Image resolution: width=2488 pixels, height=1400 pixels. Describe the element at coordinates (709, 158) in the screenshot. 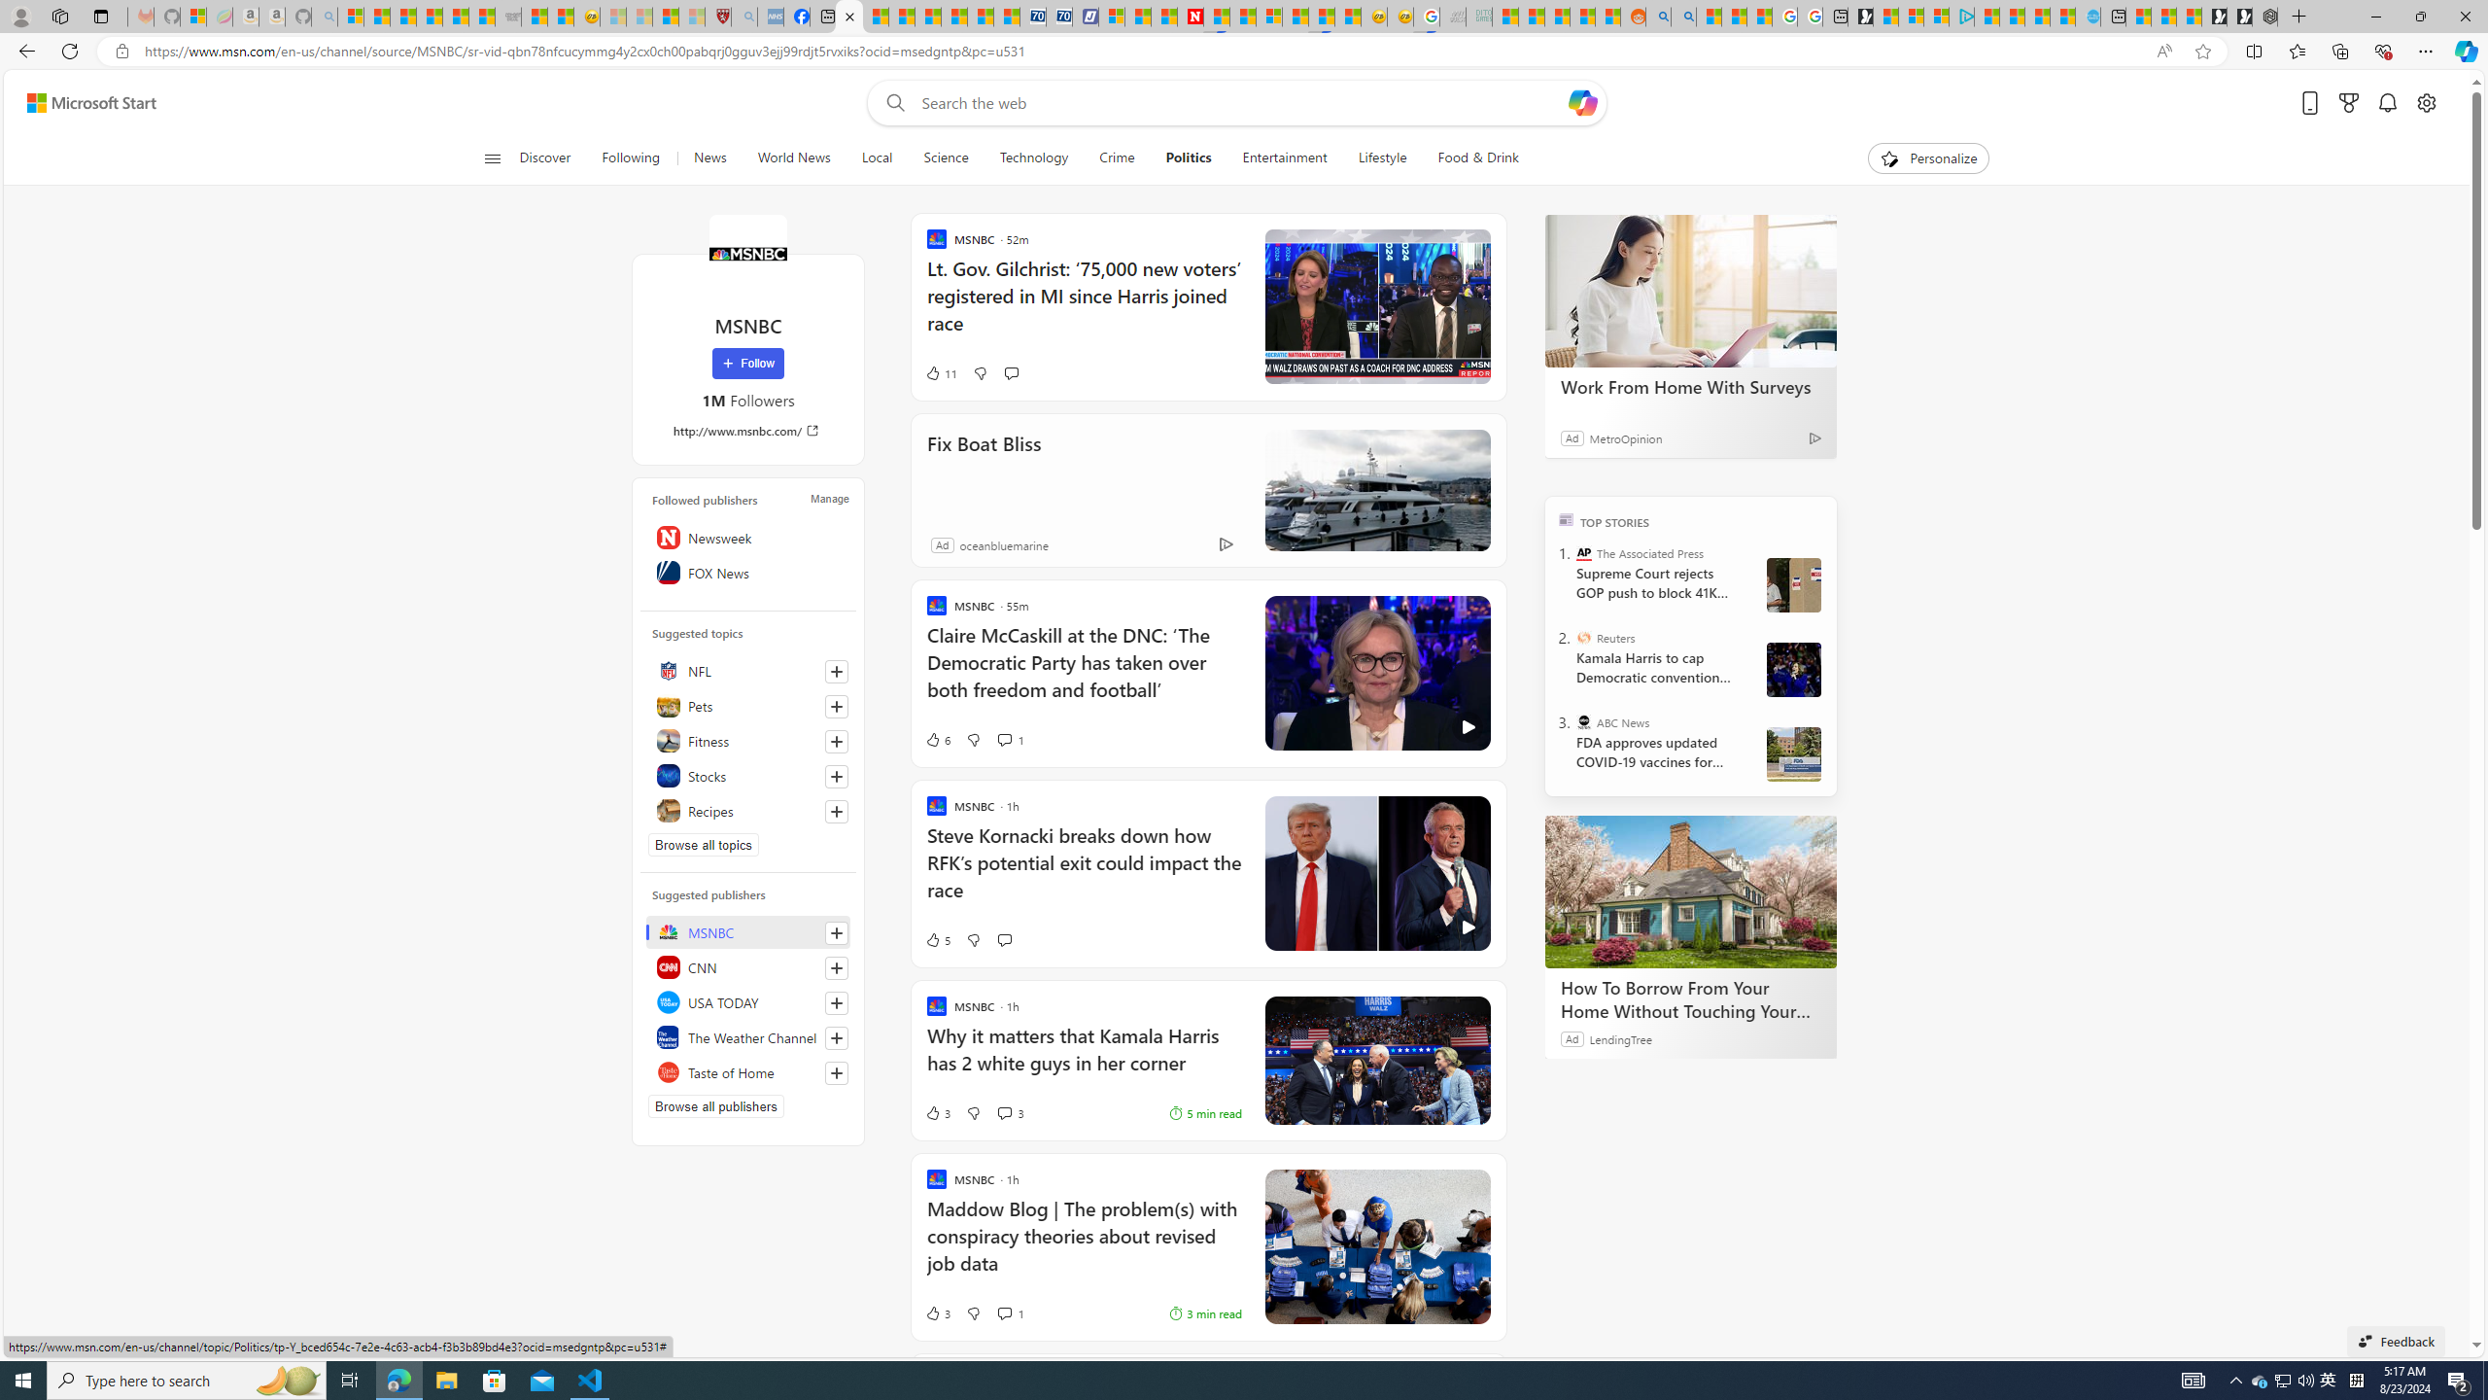

I see `News` at that location.